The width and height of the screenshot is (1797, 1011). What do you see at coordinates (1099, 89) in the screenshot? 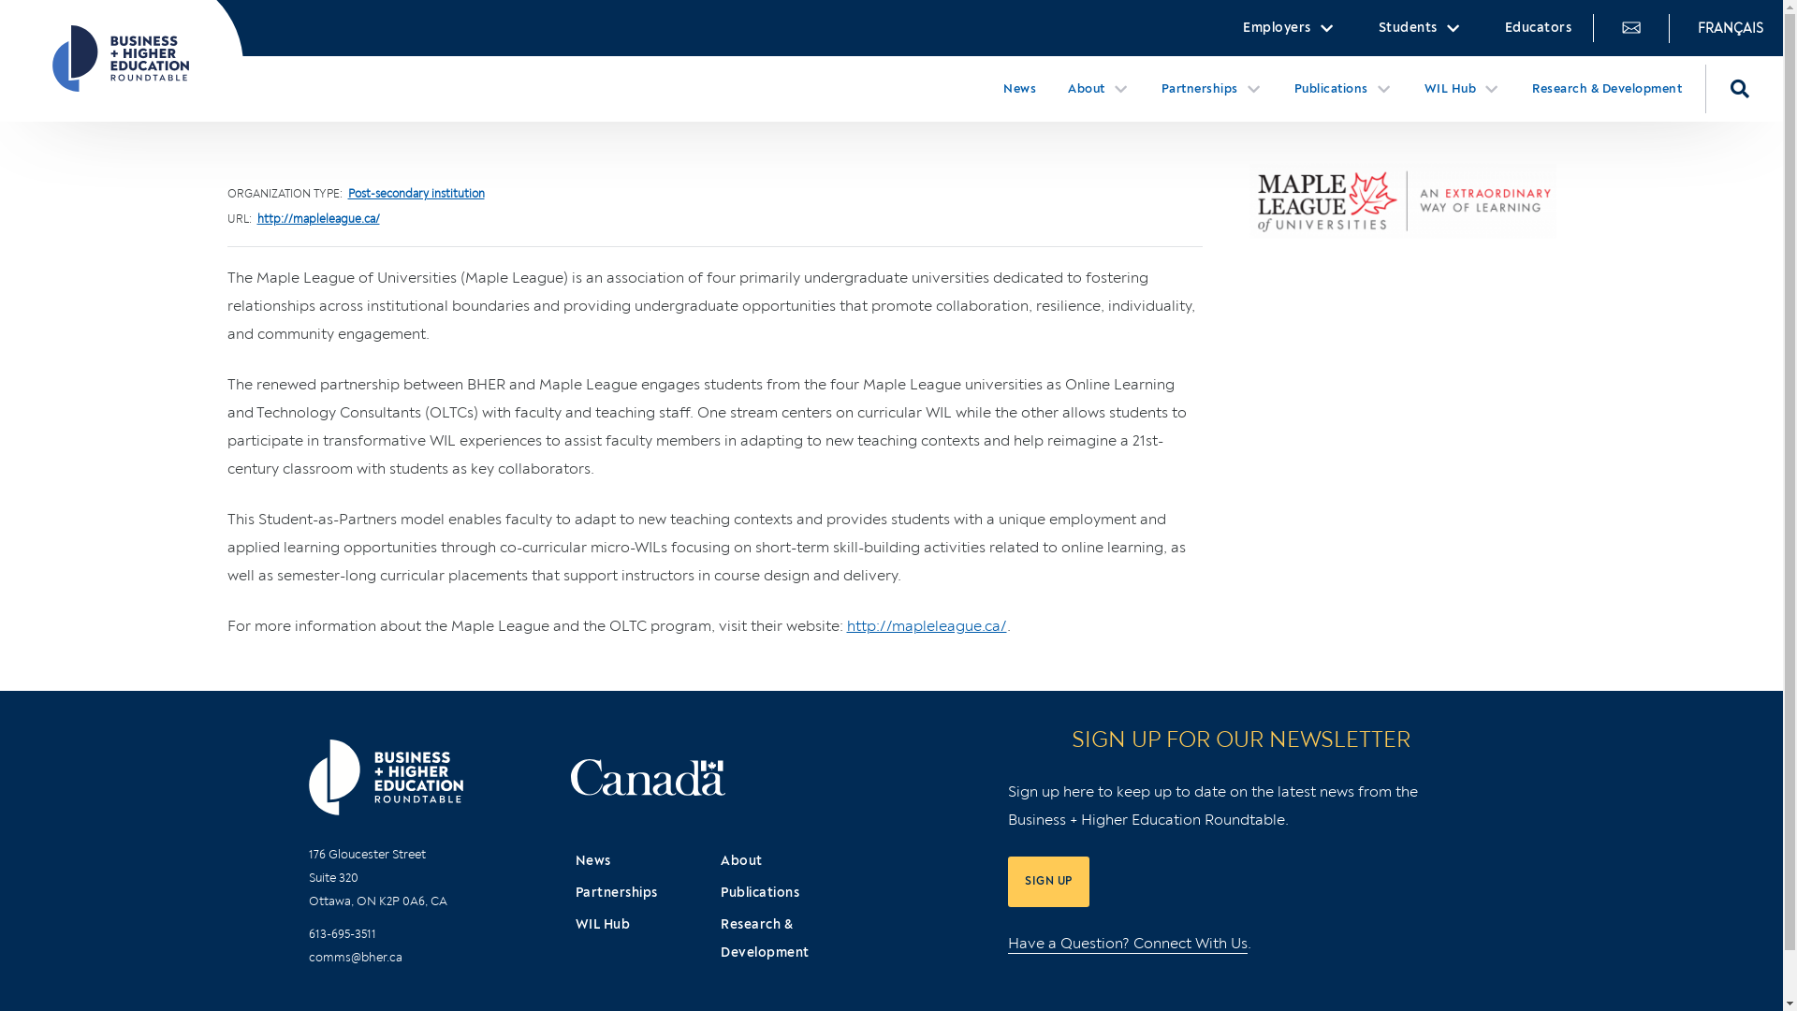
I see `About` at bounding box center [1099, 89].